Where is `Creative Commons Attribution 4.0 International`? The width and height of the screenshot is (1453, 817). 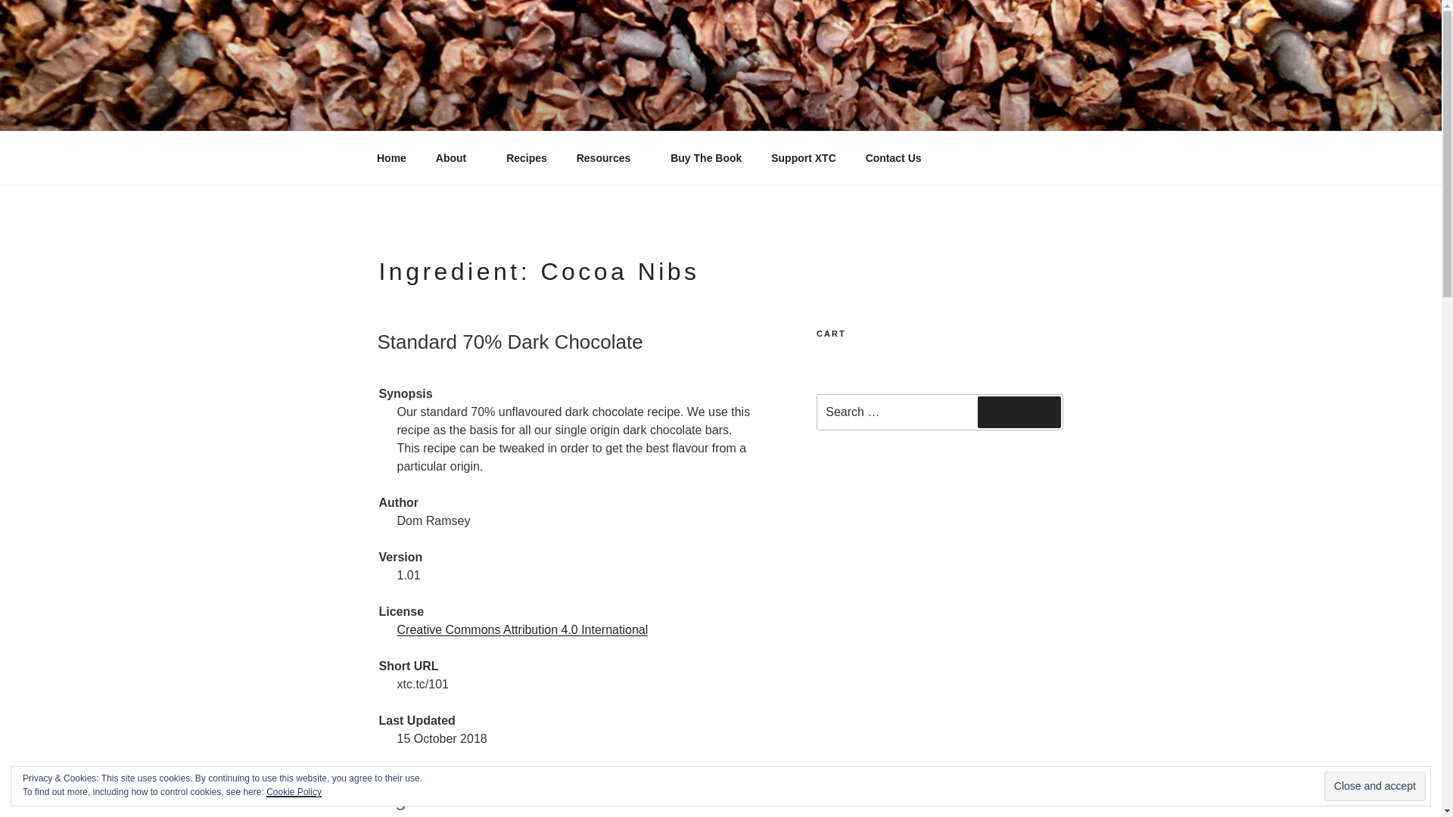 Creative Commons Attribution 4.0 International is located at coordinates (522, 629).